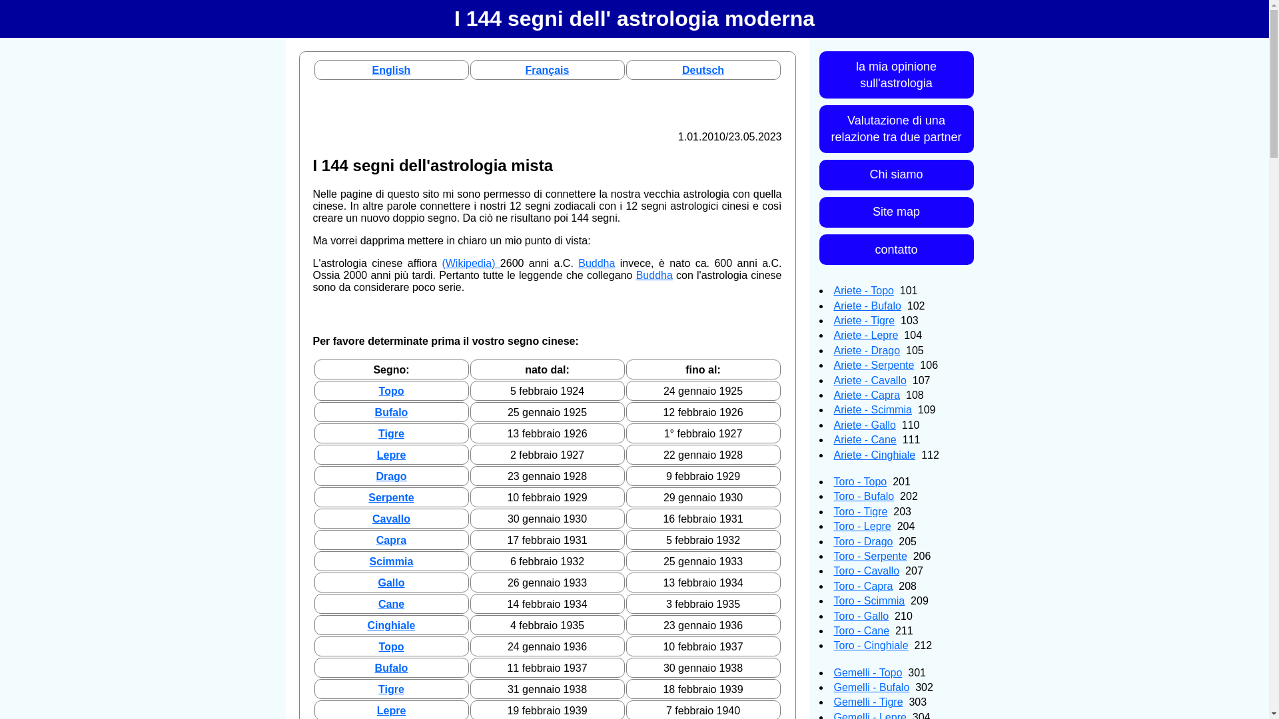  What do you see at coordinates (865, 439) in the screenshot?
I see `Ariete - Cane` at bounding box center [865, 439].